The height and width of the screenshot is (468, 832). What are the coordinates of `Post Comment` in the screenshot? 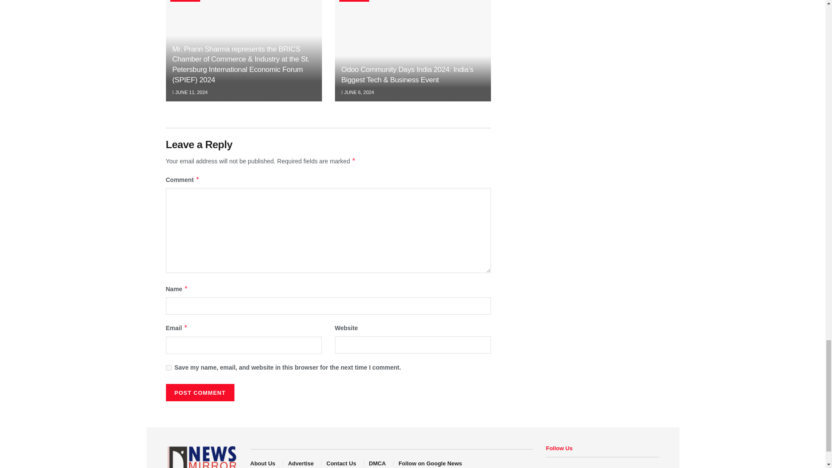 It's located at (199, 392).